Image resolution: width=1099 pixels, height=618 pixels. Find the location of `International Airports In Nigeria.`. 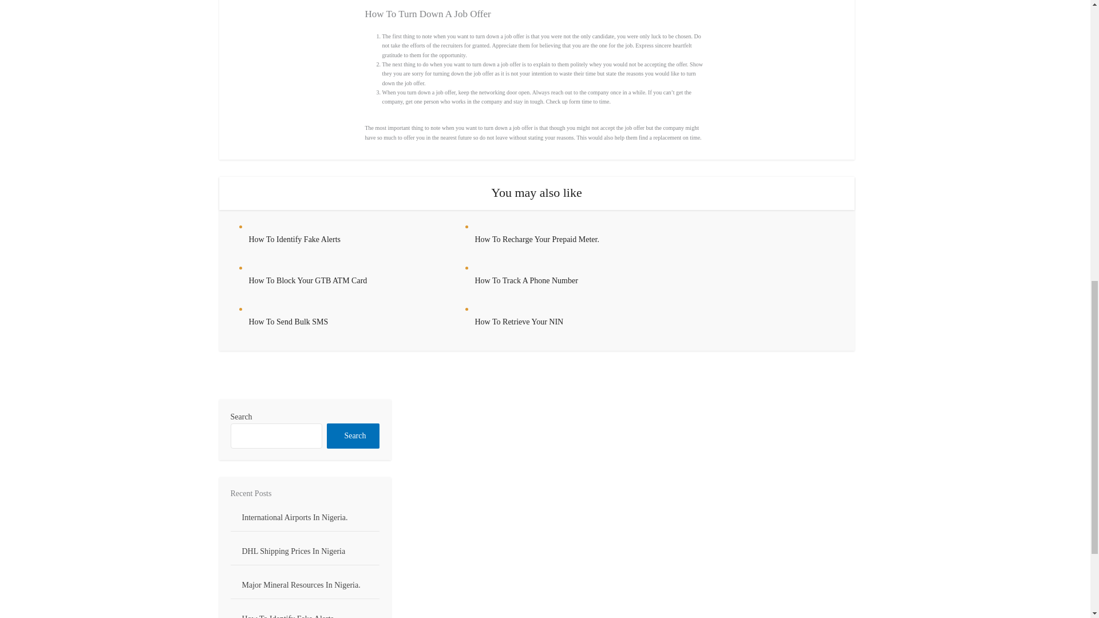

International Airports In Nigeria. is located at coordinates (294, 517).